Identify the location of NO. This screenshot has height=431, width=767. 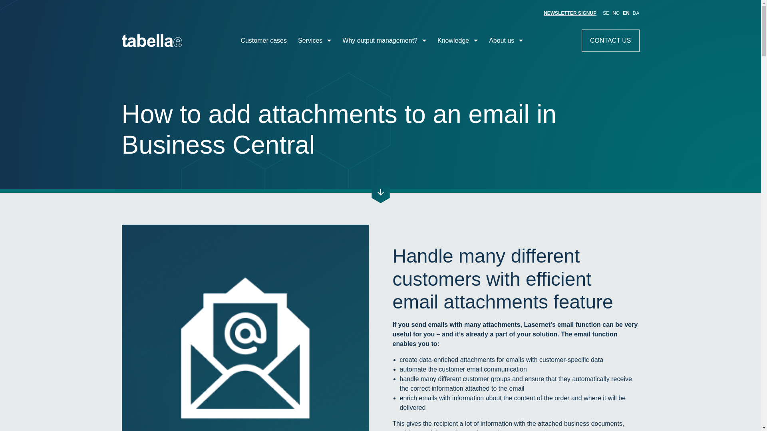
(616, 13).